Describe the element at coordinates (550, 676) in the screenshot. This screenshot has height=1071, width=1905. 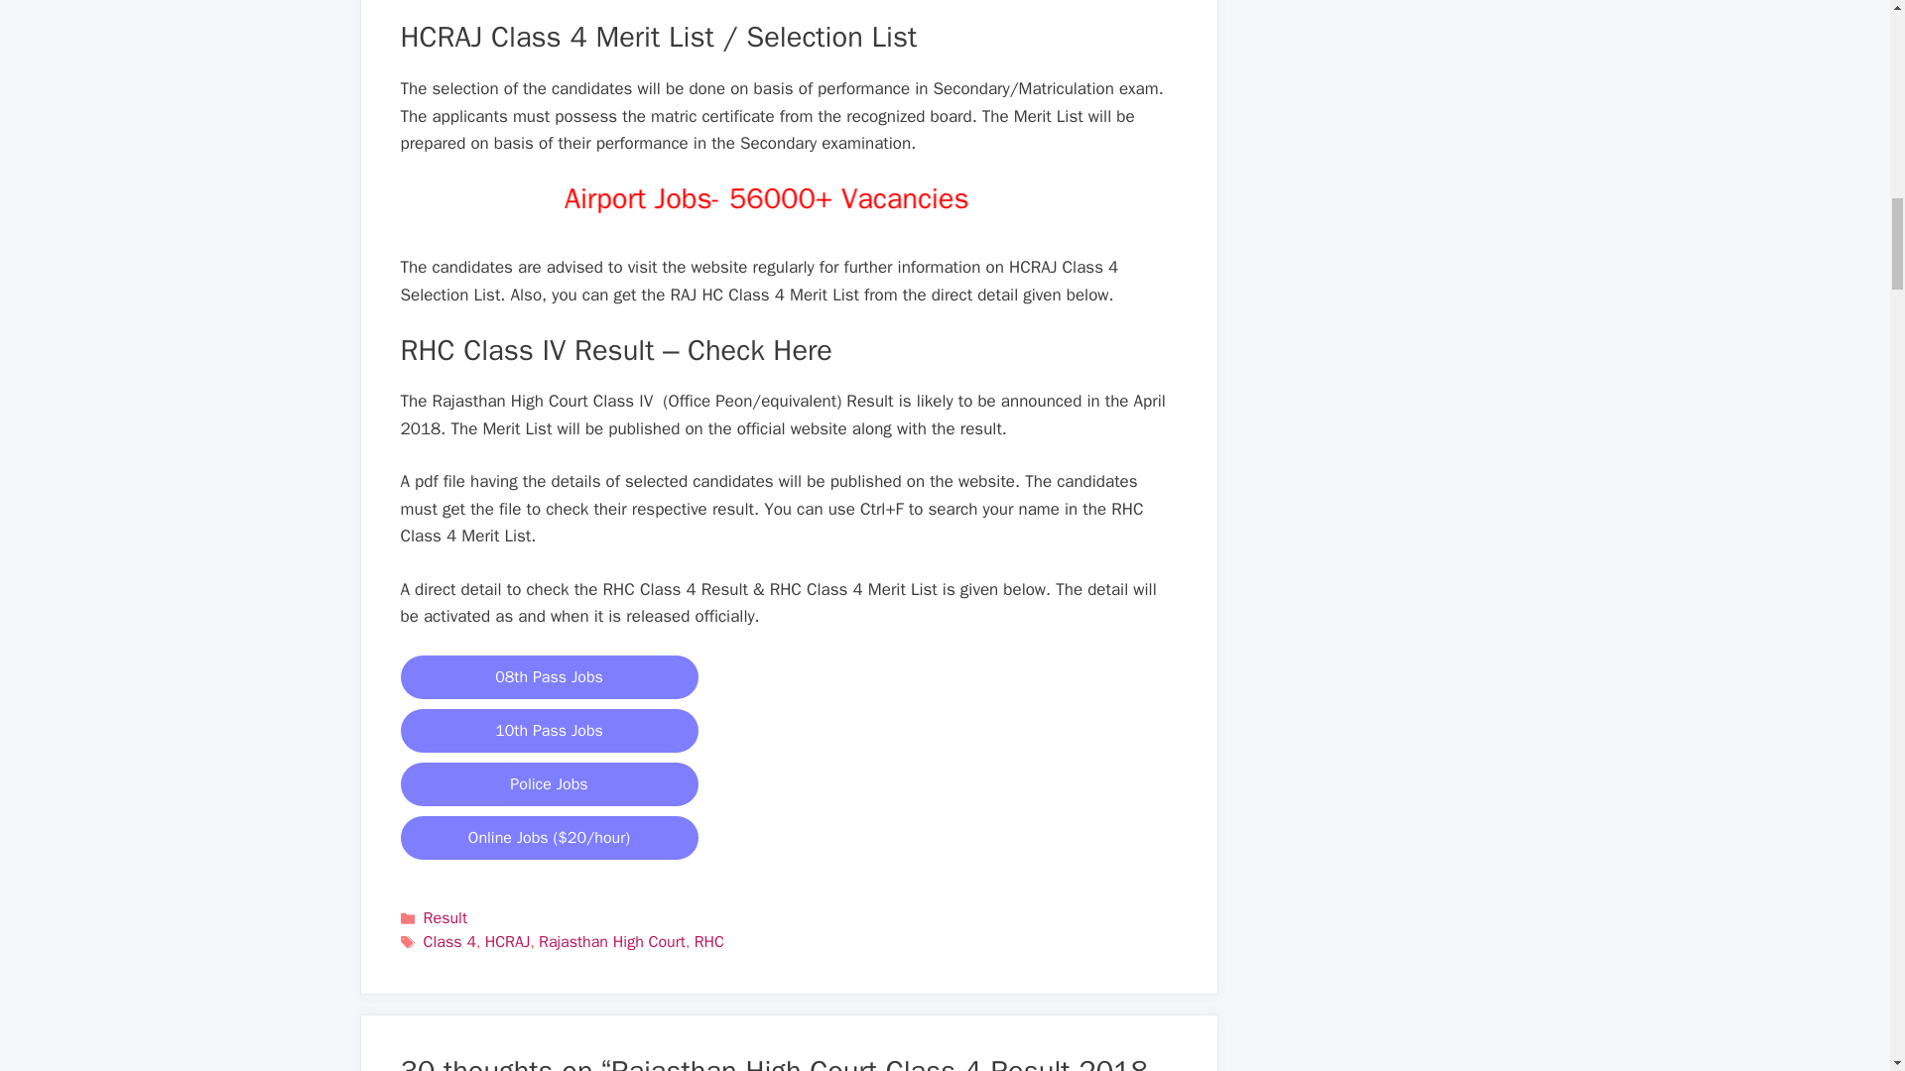
I see `08th Pass Jobs` at that location.